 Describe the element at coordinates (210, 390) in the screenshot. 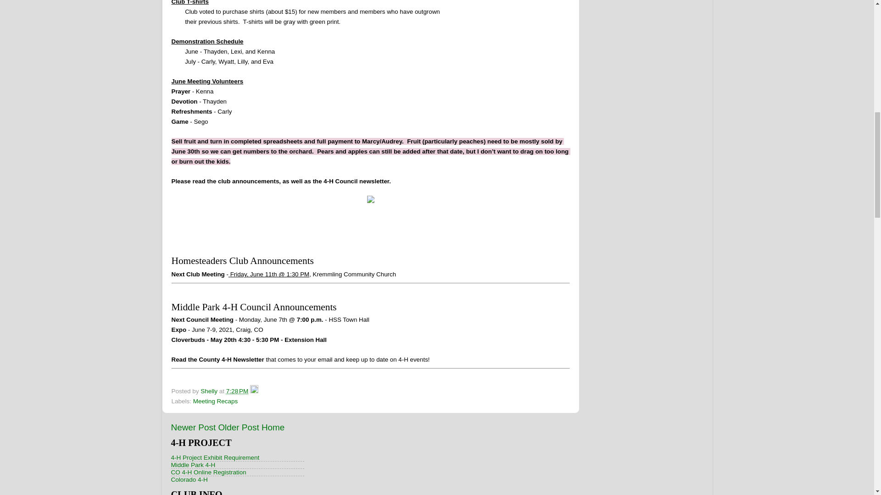

I see `Shelly` at that location.